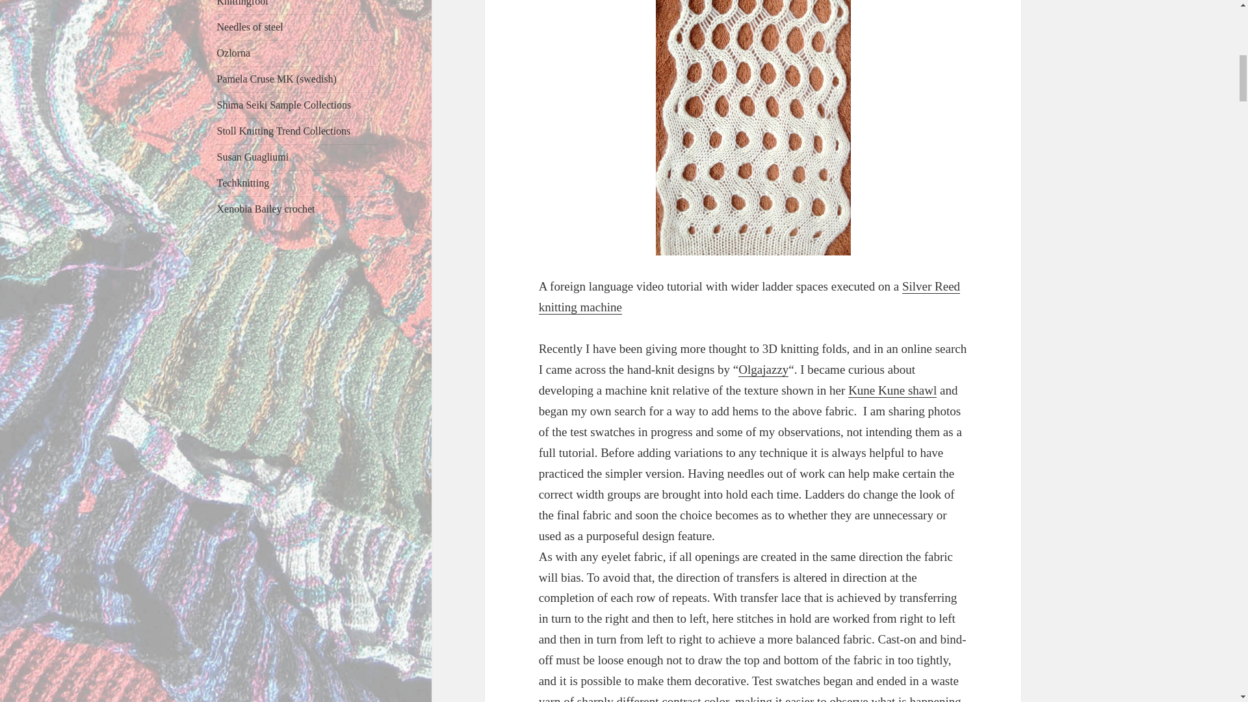  I want to click on Ozlorna, so click(234, 53).